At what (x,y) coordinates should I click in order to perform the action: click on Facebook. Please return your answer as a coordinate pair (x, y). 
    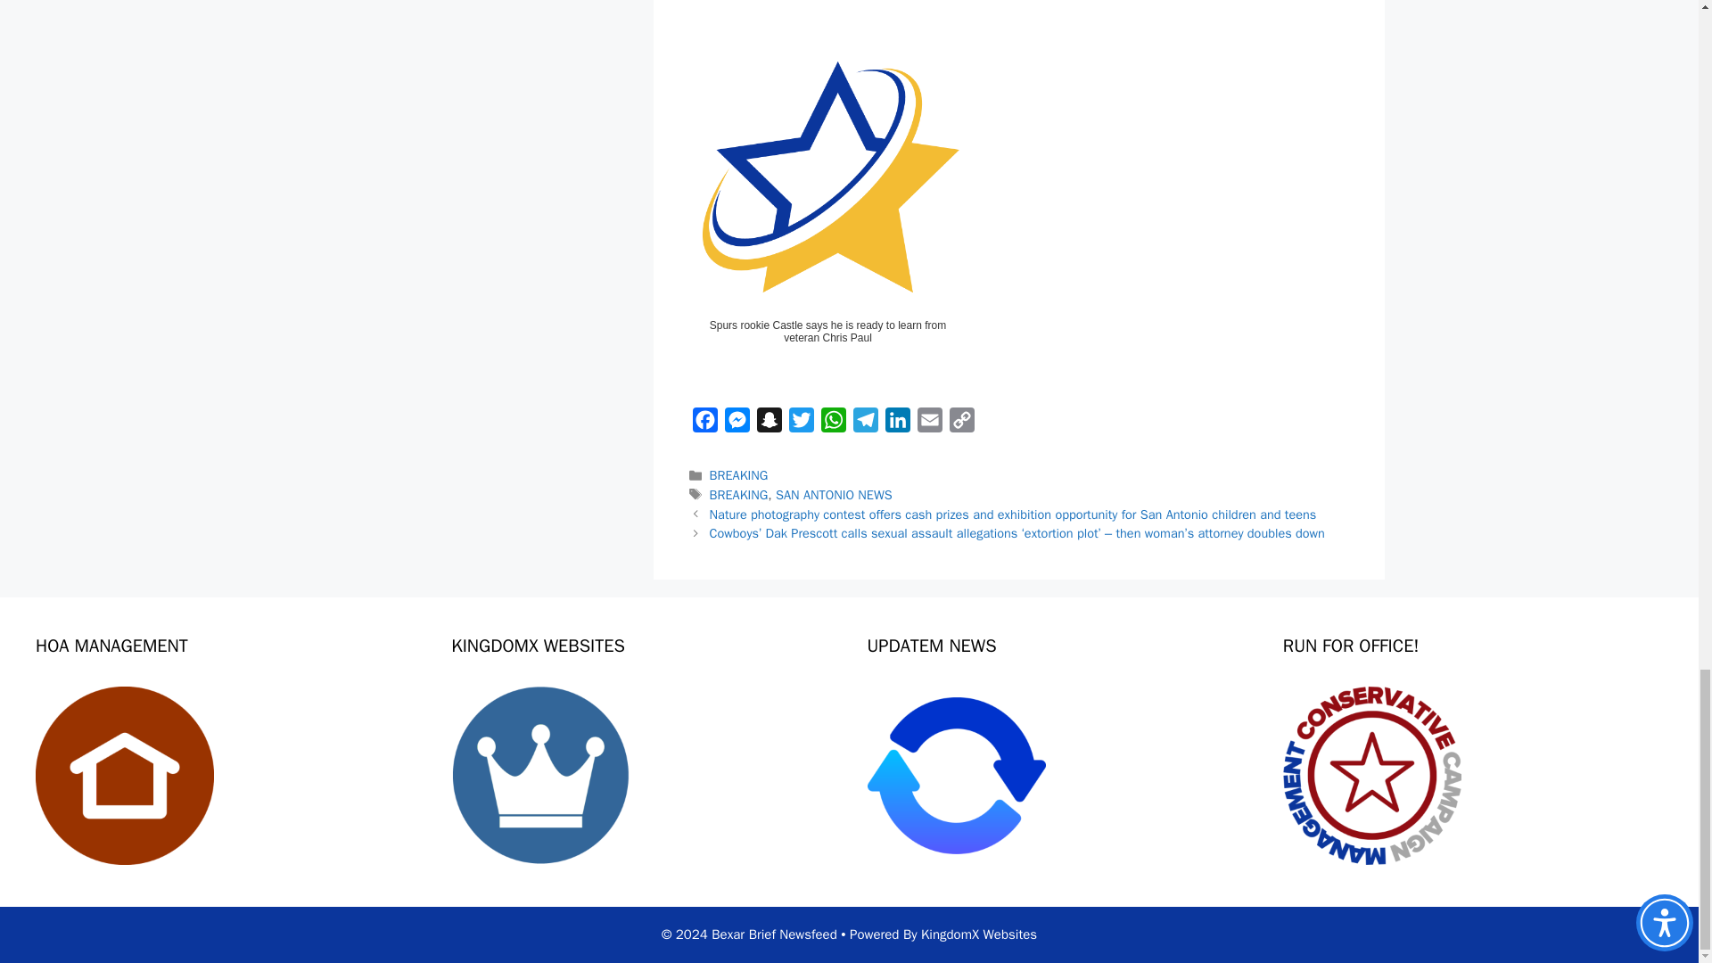
    Looking at the image, I should click on (704, 423).